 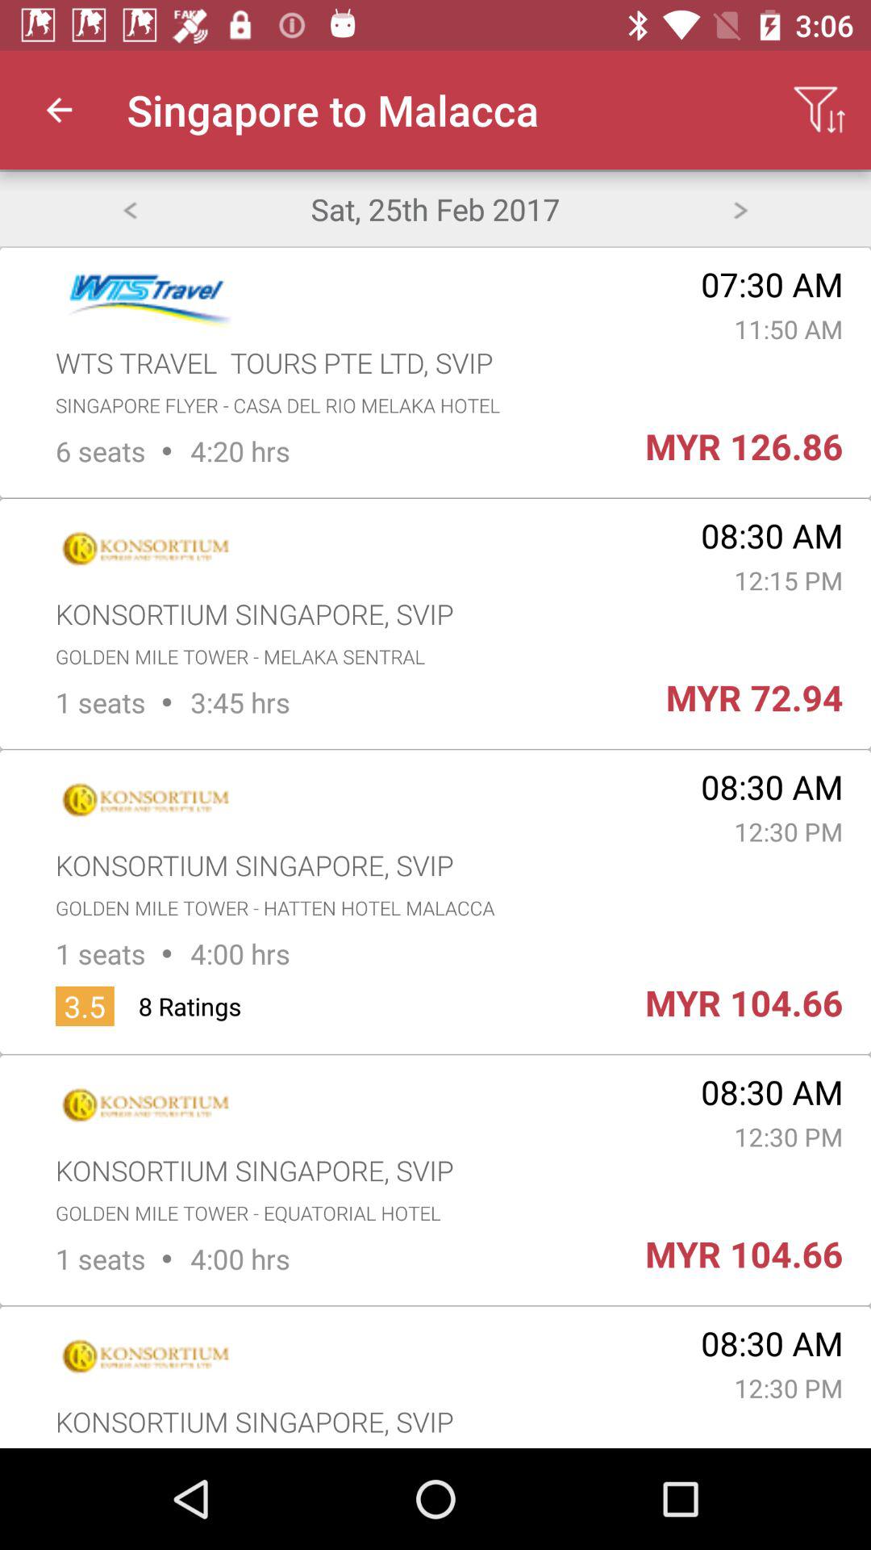 What do you see at coordinates (819, 110) in the screenshot?
I see `turn off app next to singapore to malacca icon` at bounding box center [819, 110].